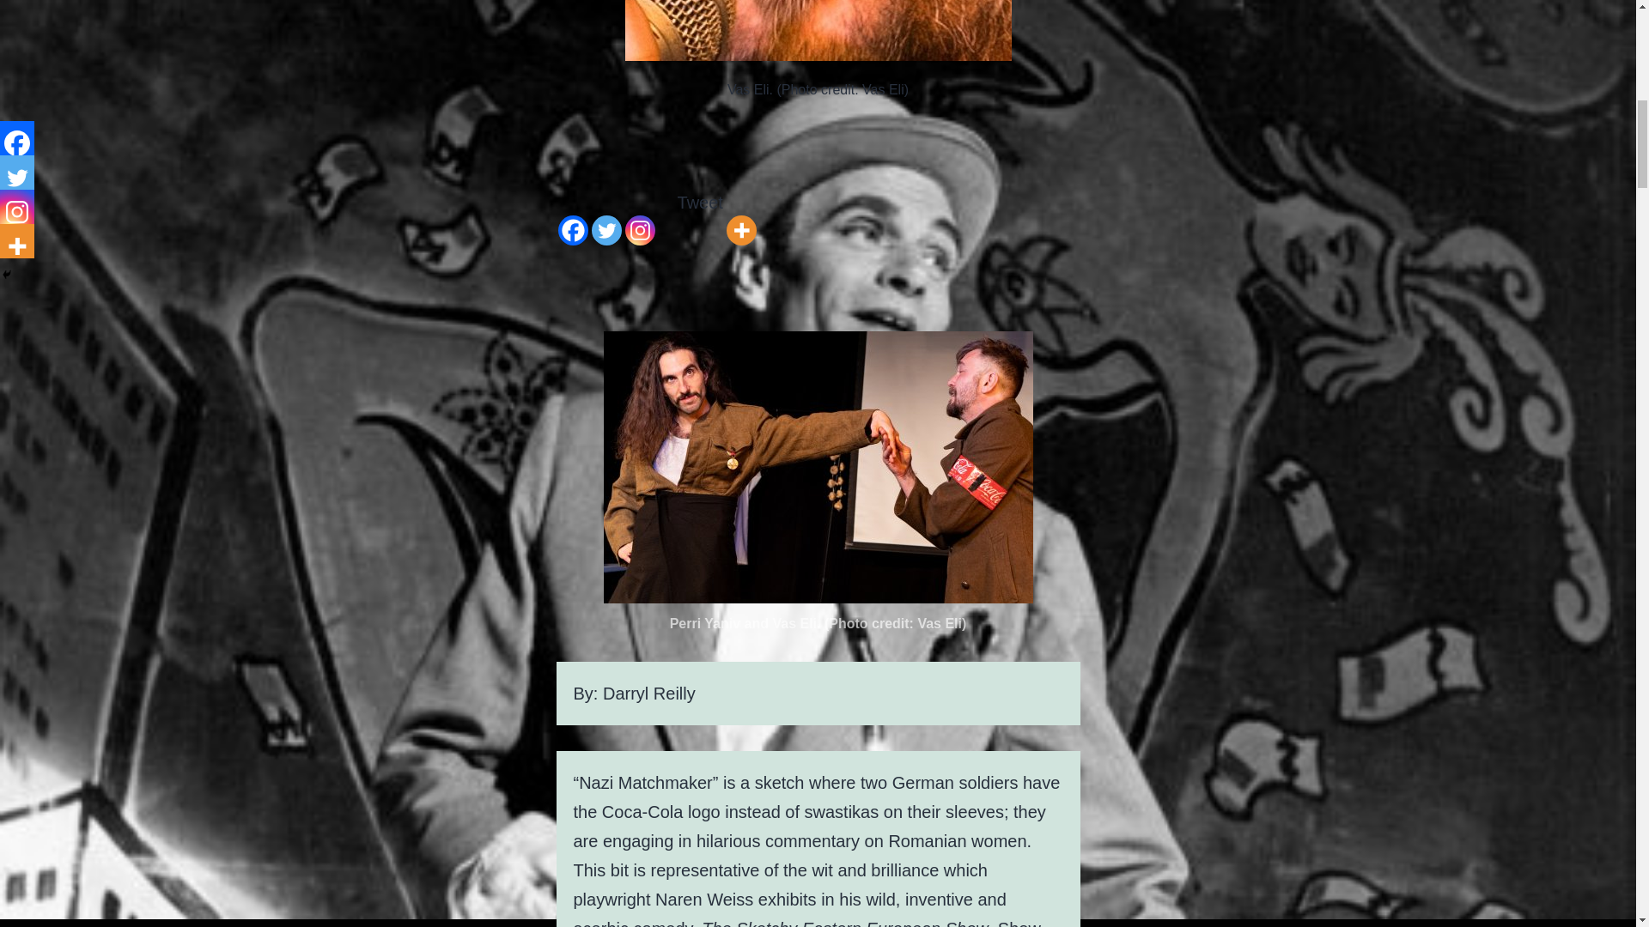 This screenshot has width=1649, height=927. What do you see at coordinates (574, 217) in the screenshot?
I see `Facebook` at bounding box center [574, 217].